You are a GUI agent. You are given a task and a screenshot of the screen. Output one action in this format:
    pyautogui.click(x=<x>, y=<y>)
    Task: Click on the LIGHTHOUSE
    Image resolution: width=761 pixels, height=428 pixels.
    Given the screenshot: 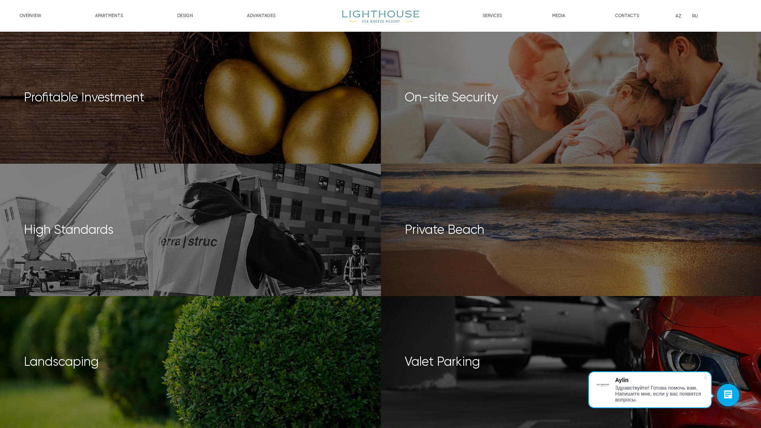 What is the action you would take?
    pyautogui.click(x=380, y=17)
    